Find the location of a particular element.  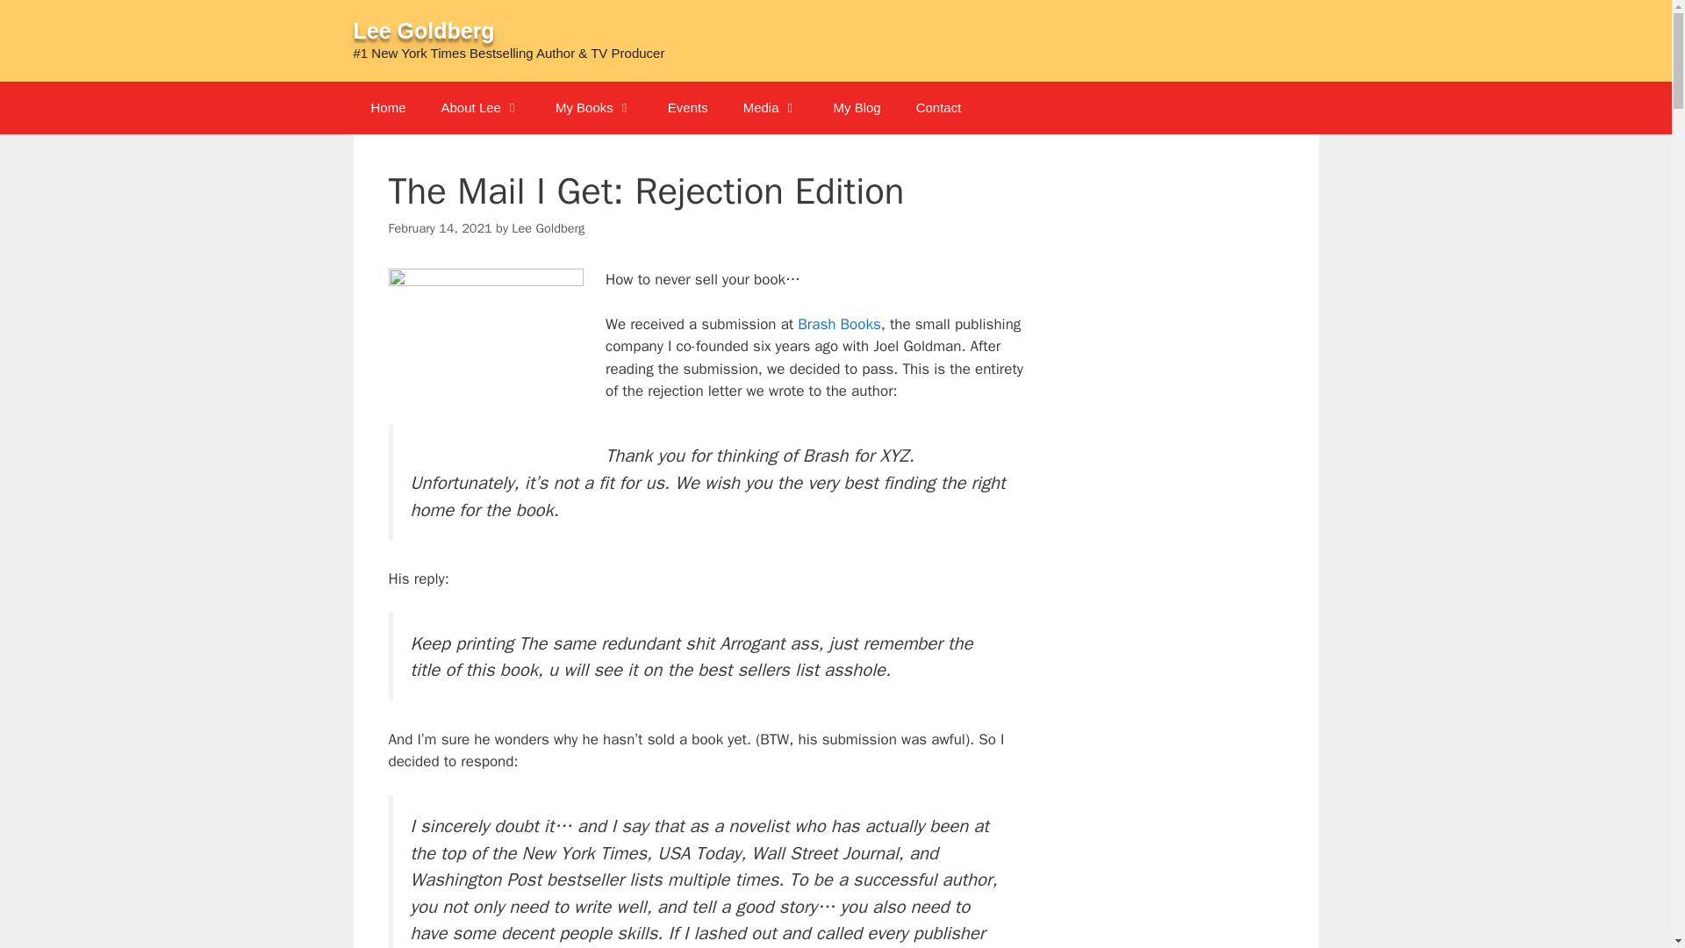

Home is located at coordinates (387, 107).